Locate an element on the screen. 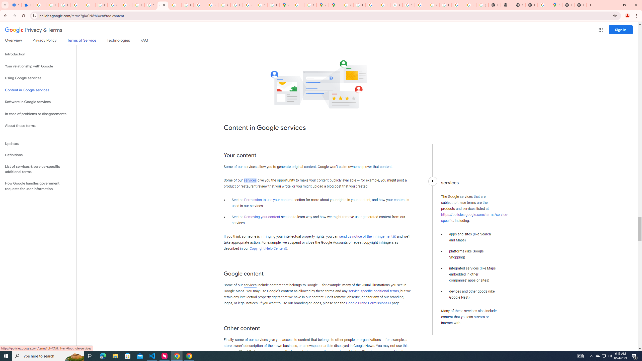 The height and width of the screenshot is (361, 642). Permission to use your content is located at coordinates (268, 200).